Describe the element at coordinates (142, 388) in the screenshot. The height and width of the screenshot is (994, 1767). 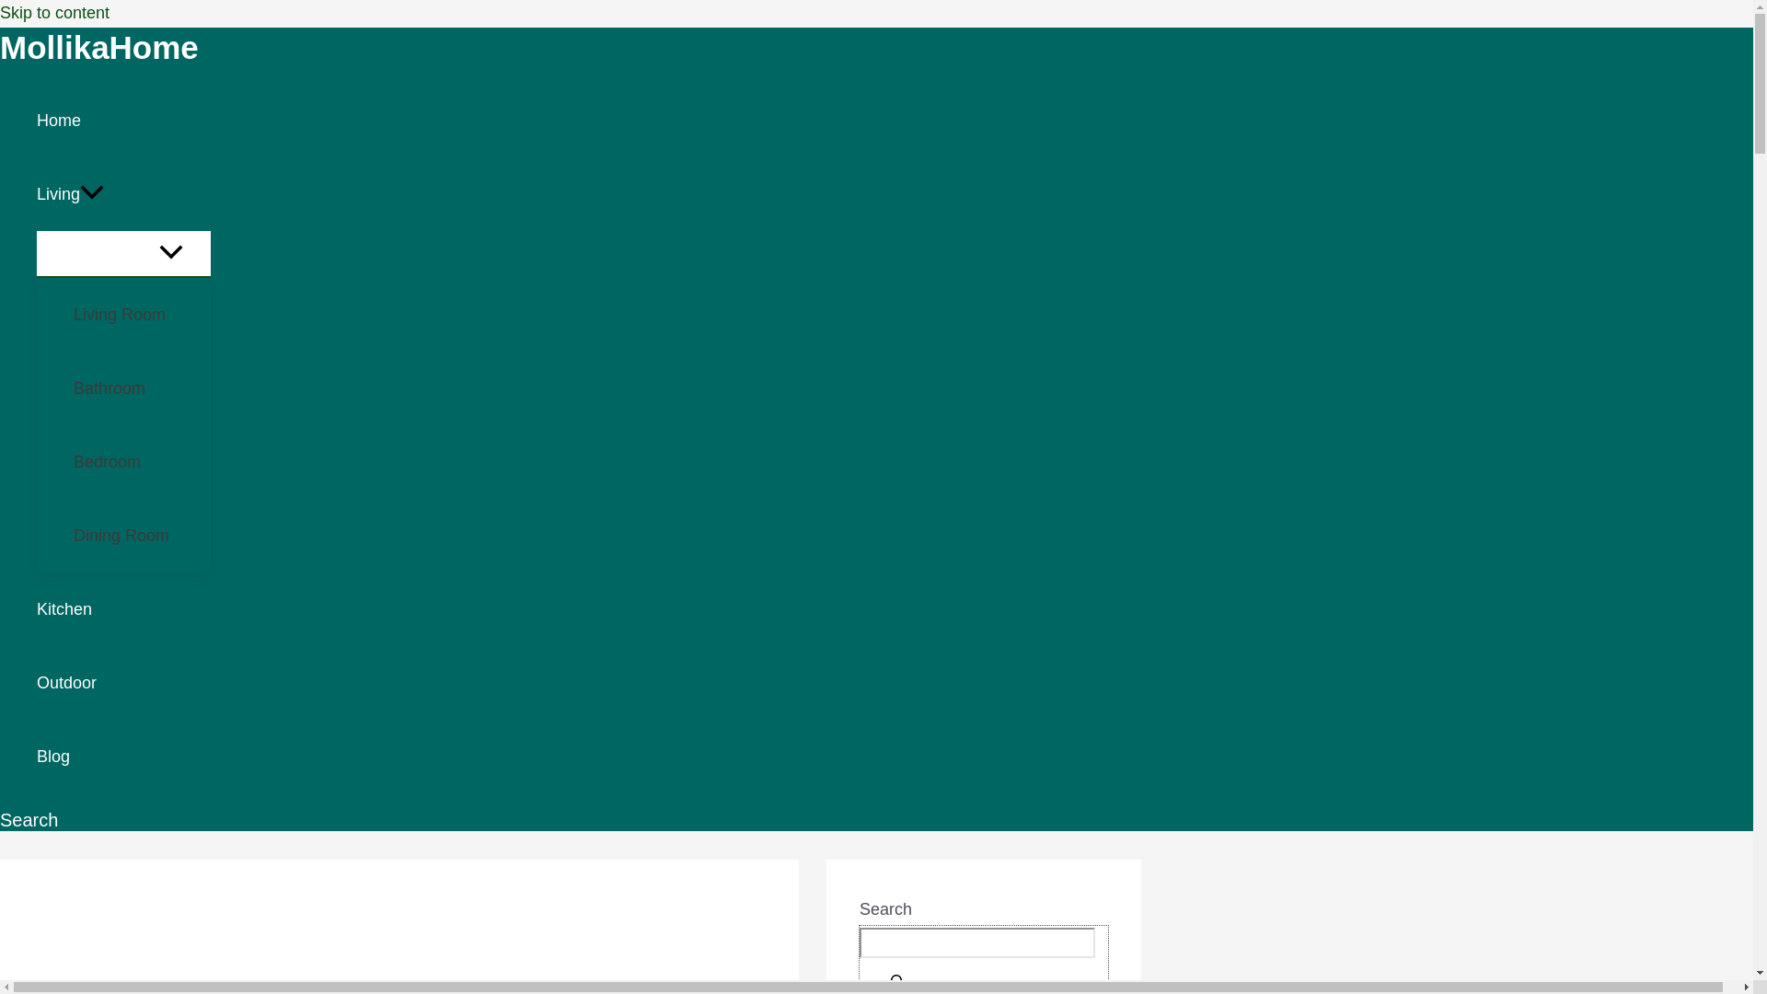
I see `Bathroom` at that location.